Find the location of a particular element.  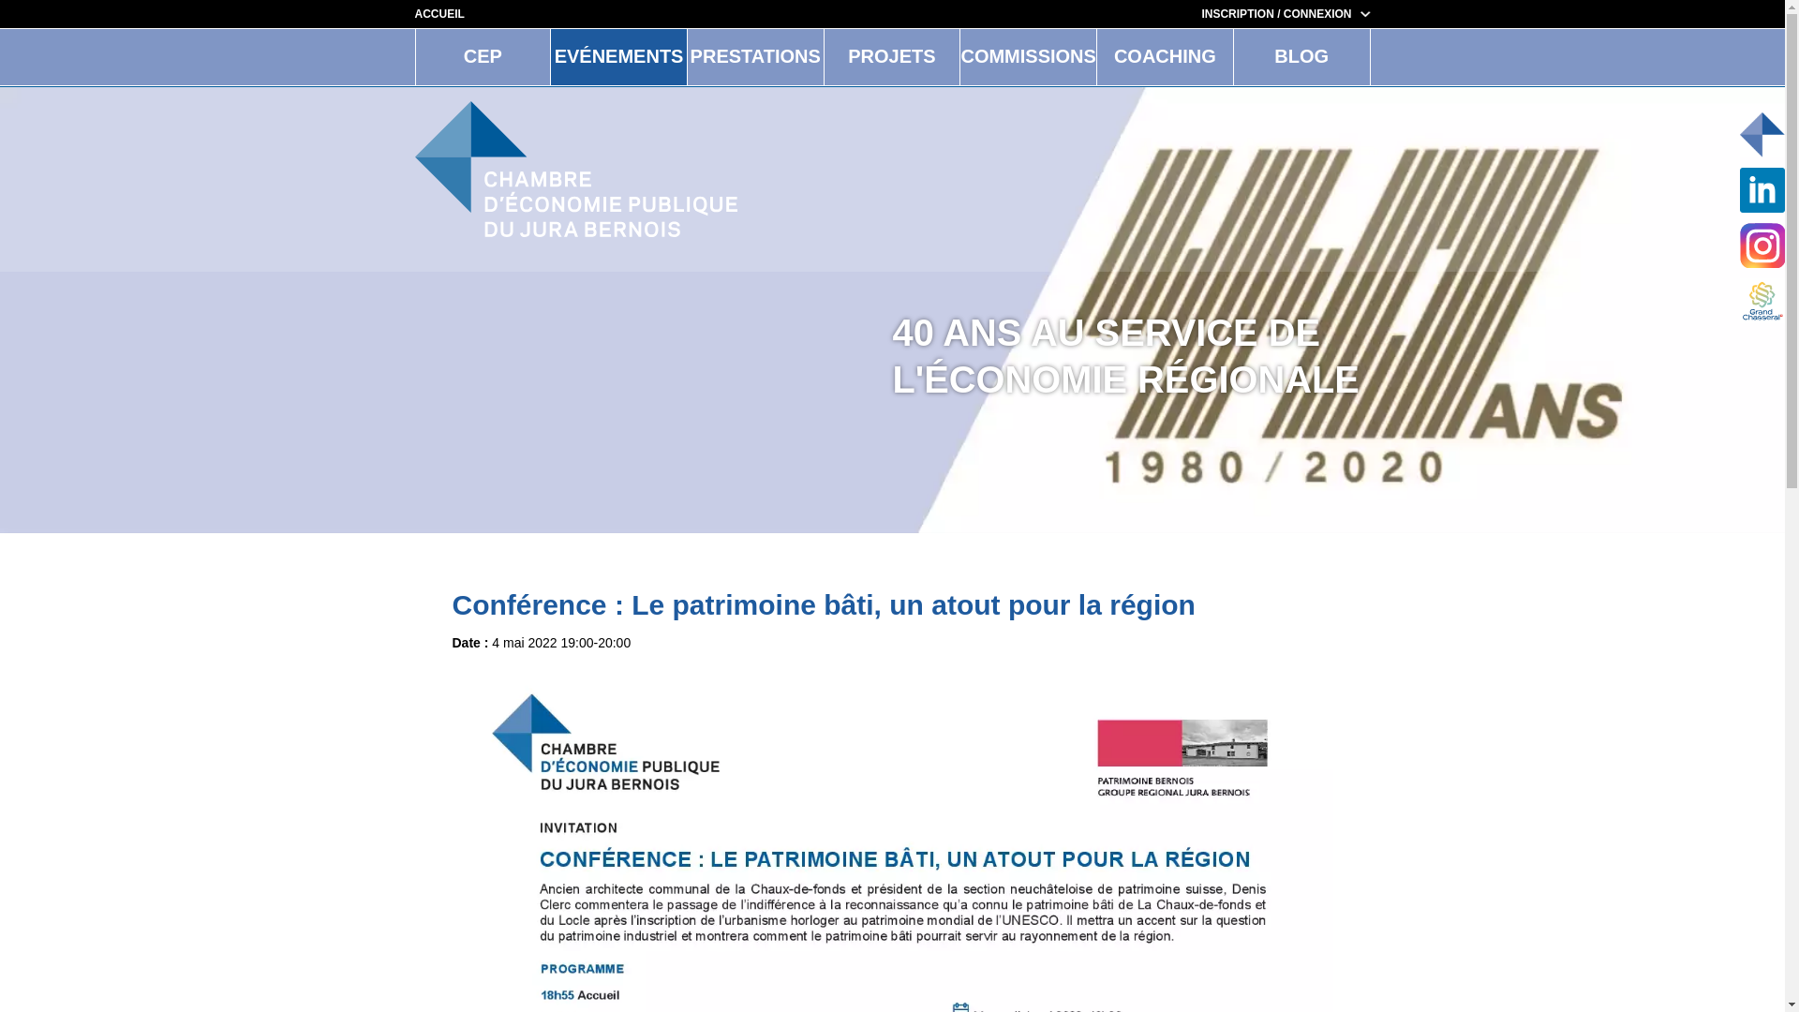

CONNEXION is located at coordinates (1327, 14).